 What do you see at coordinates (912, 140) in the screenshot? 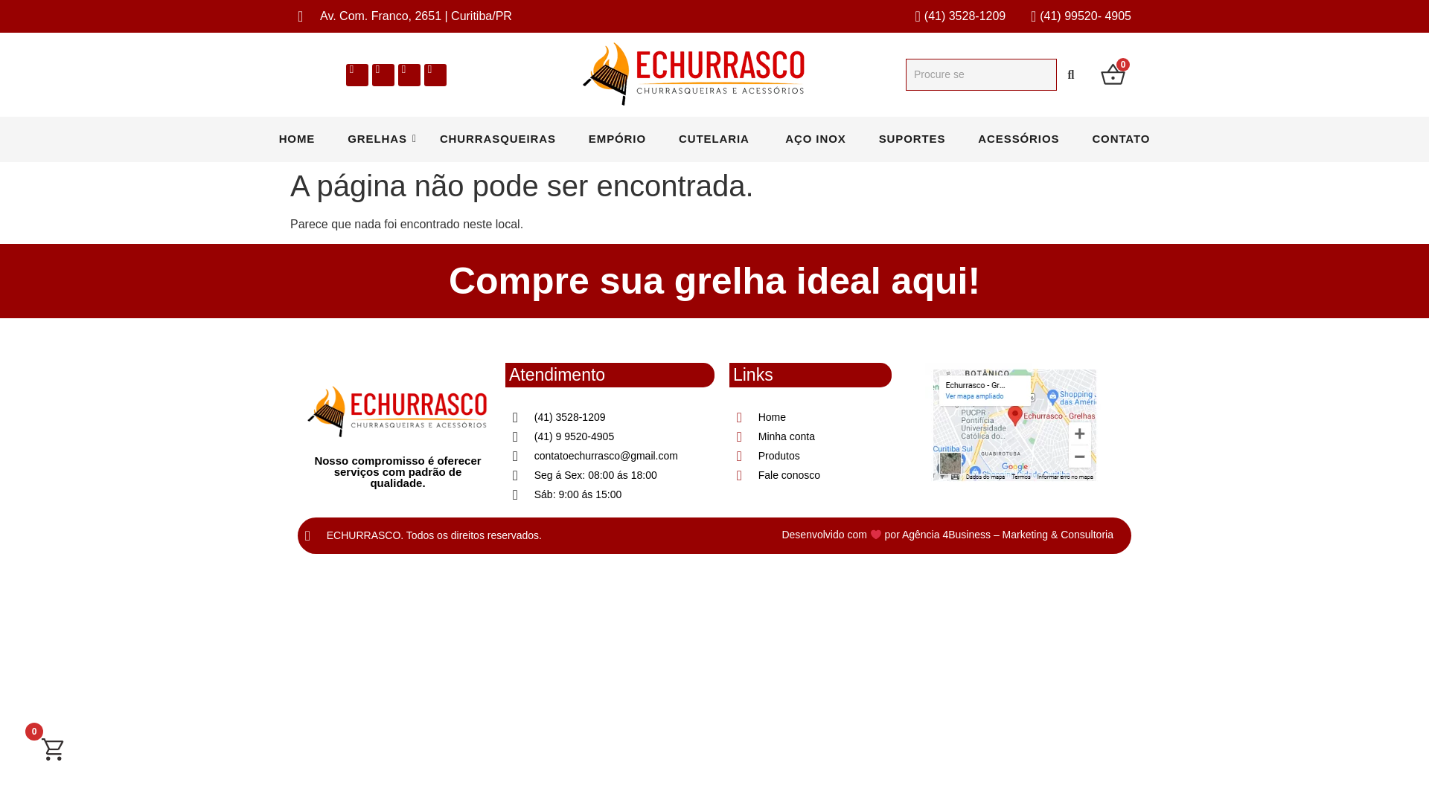
I see `SUPORTES` at bounding box center [912, 140].